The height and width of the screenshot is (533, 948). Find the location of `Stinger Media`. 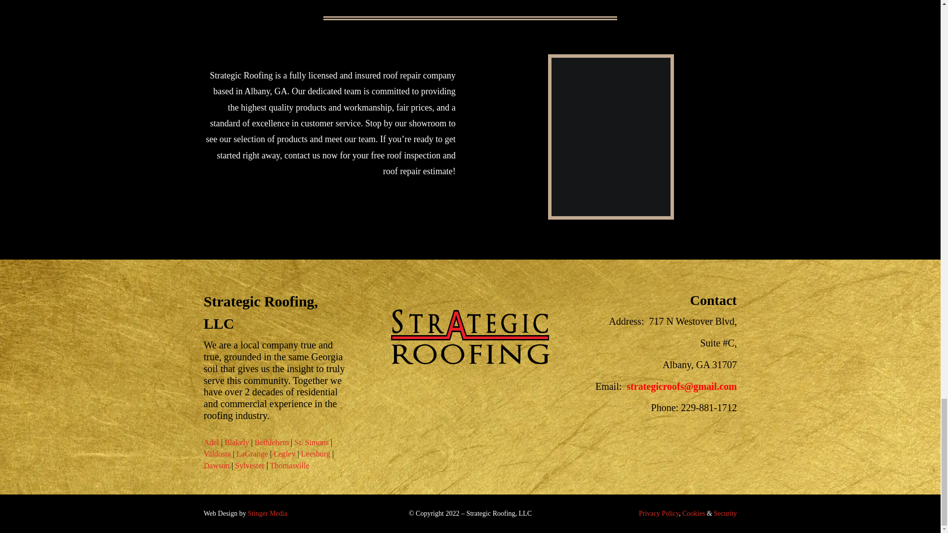

Stinger Media is located at coordinates (267, 513).